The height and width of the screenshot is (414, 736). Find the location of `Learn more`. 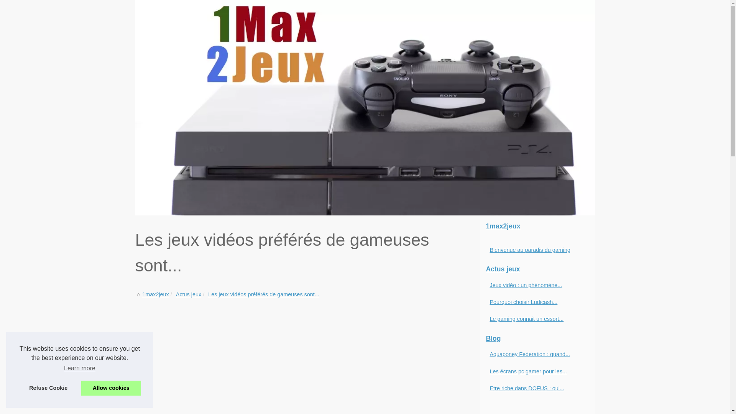

Learn more is located at coordinates (80, 368).